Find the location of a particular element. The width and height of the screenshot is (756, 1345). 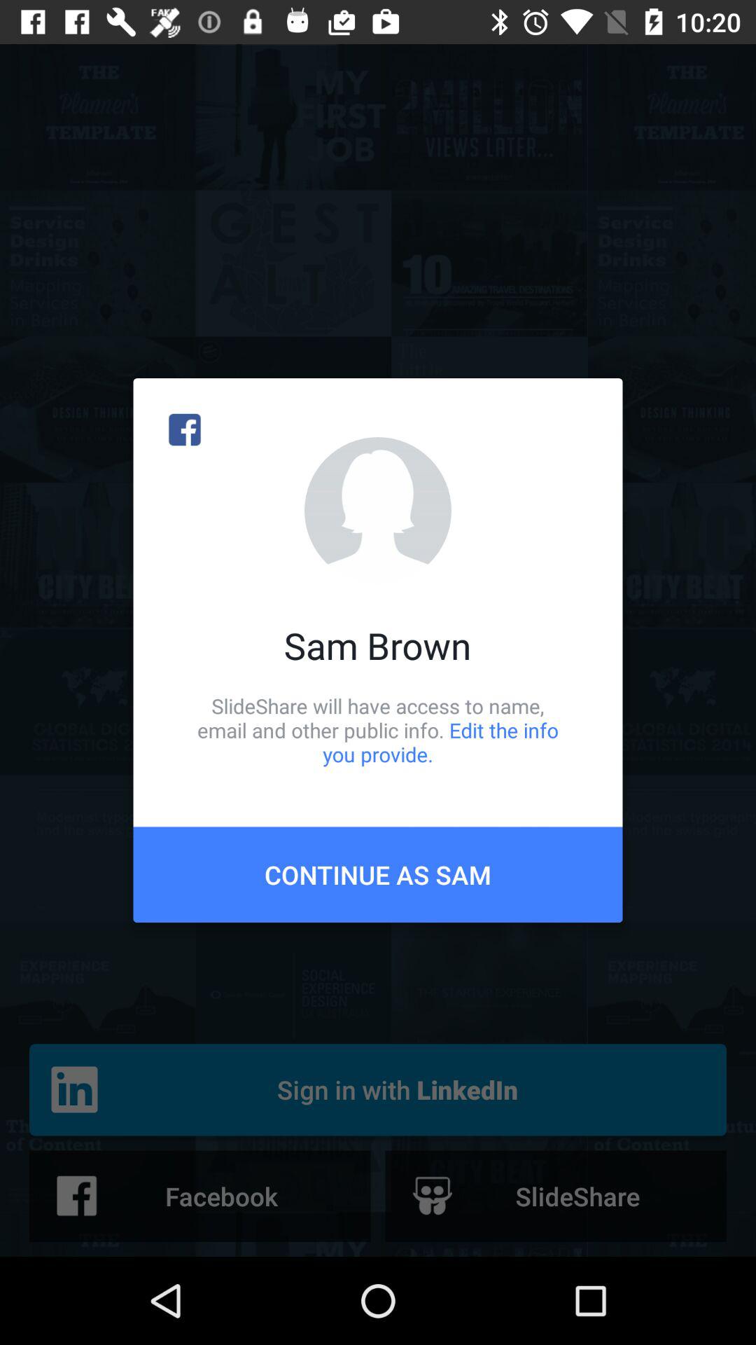

tap slideshare will have is located at coordinates (378, 730).